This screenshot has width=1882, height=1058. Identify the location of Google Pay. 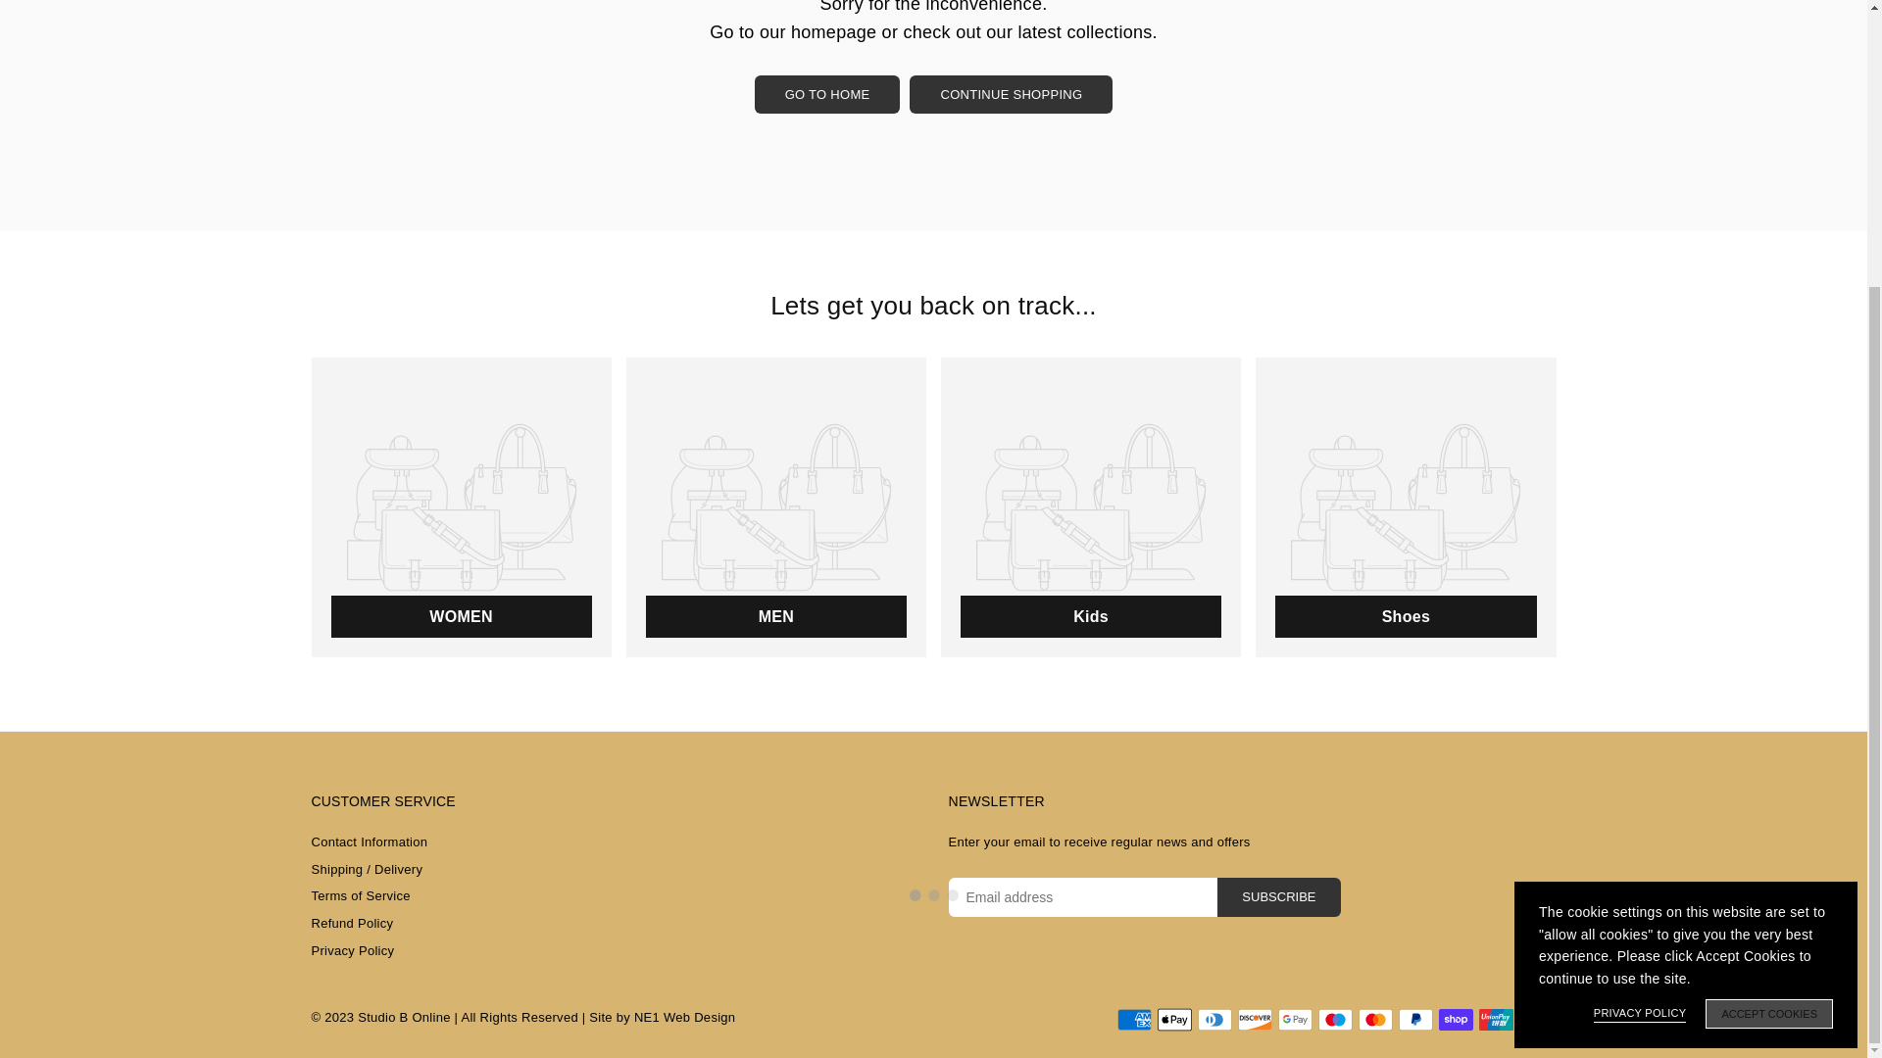
(1294, 1020).